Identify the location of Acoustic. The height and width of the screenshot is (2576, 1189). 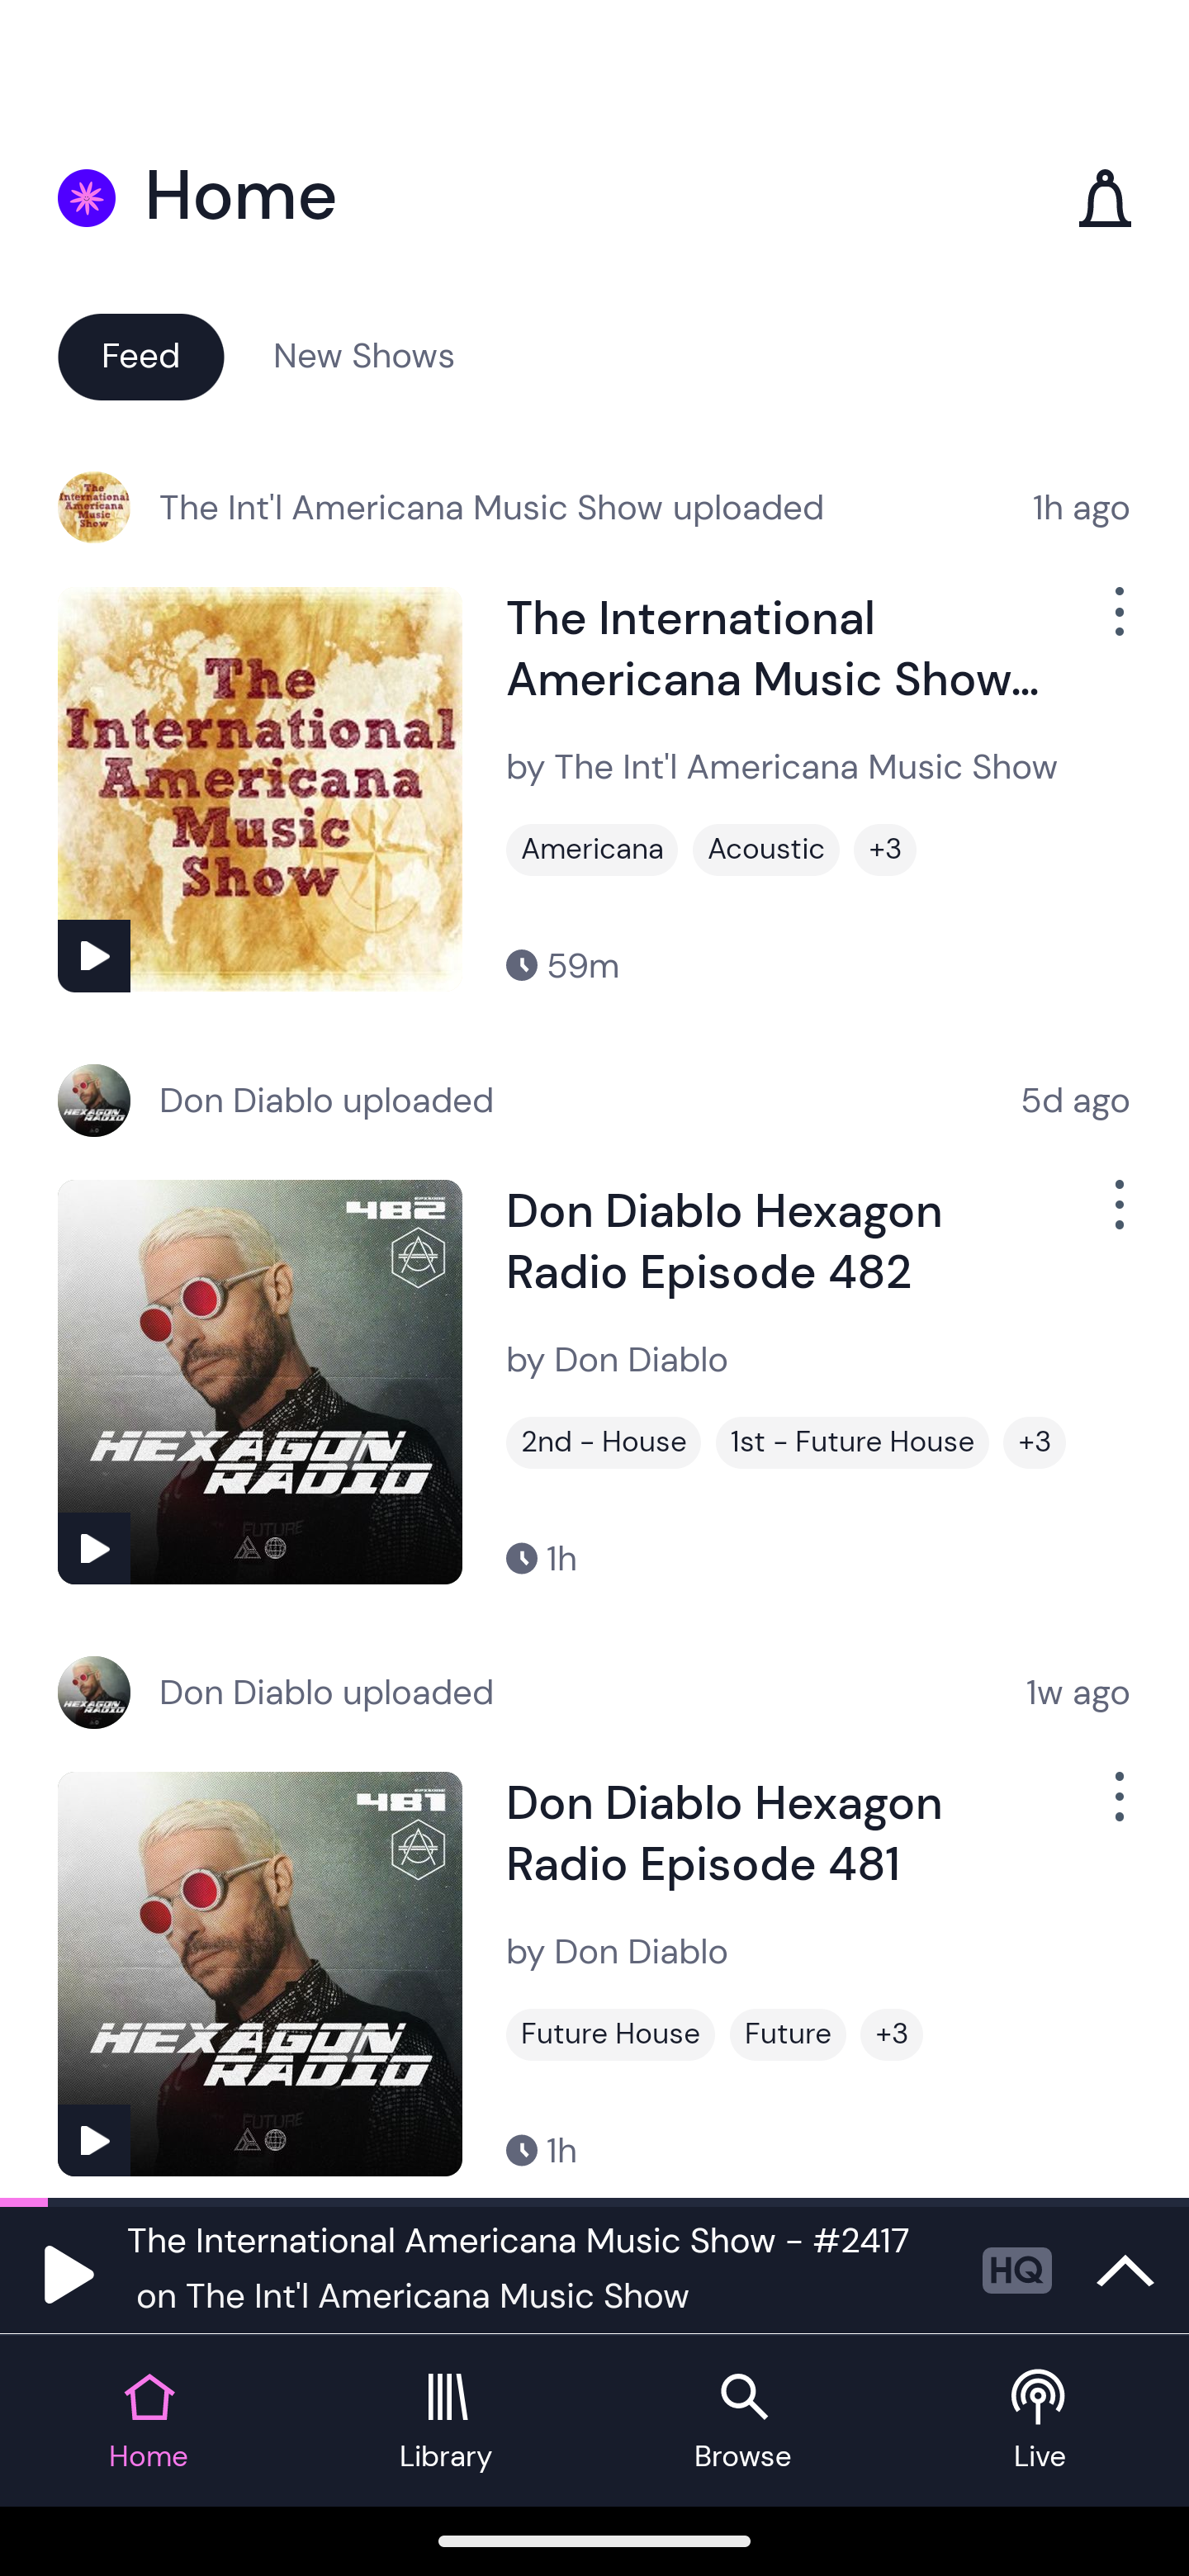
(766, 850).